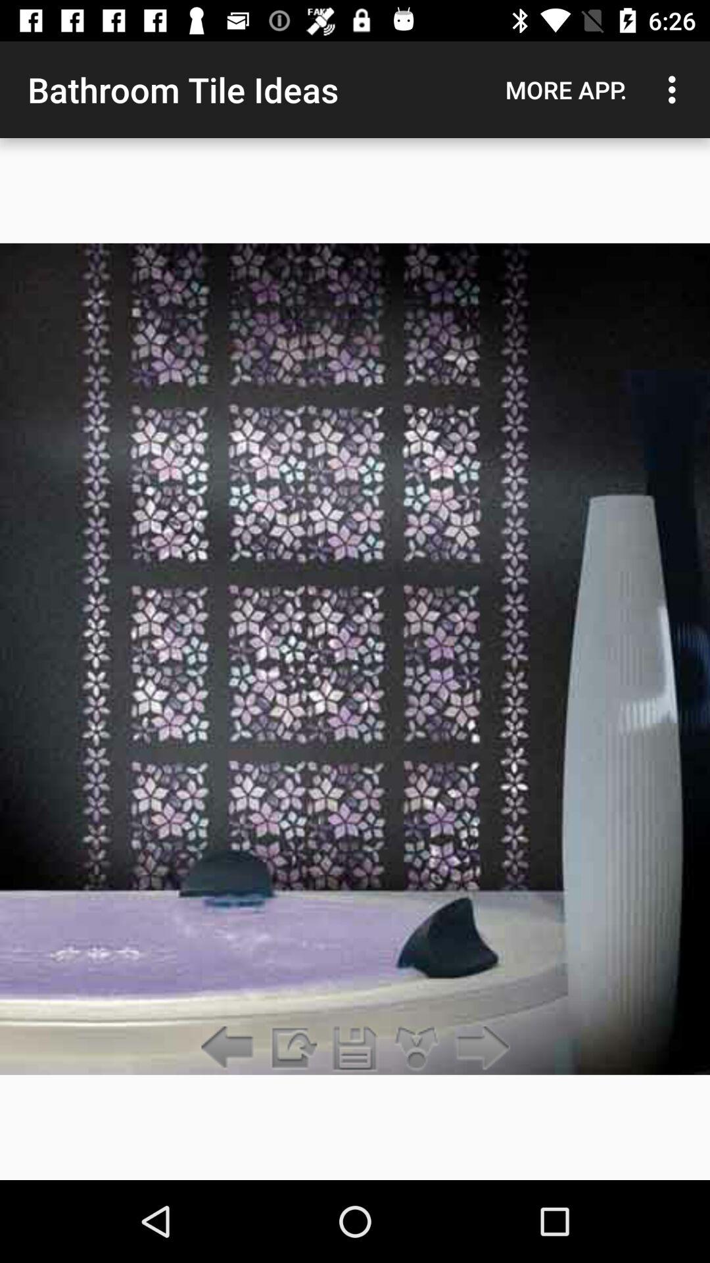  I want to click on press the item below the bathroom tile ideas app, so click(293, 1049).